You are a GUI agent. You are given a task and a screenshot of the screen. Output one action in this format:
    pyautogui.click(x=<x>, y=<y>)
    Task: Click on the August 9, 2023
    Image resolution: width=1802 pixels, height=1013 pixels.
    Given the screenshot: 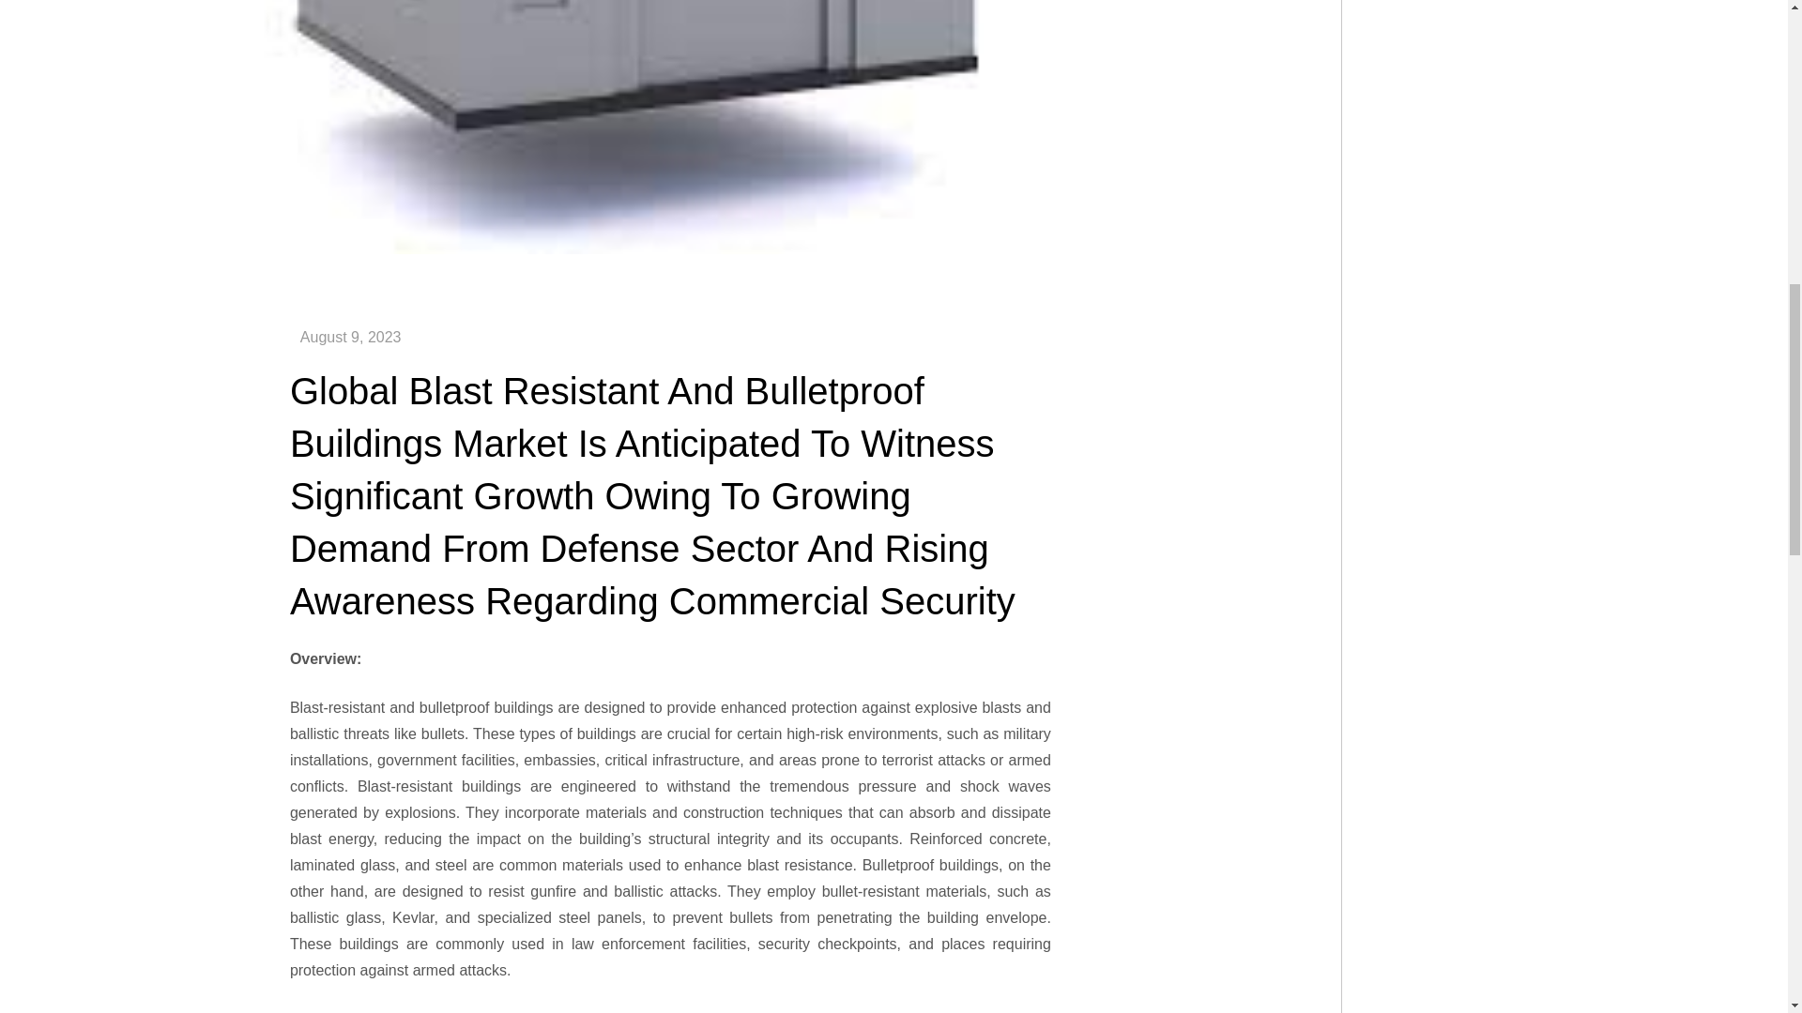 What is the action you would take?
    pyautogui.click(x=351, y=338)
    